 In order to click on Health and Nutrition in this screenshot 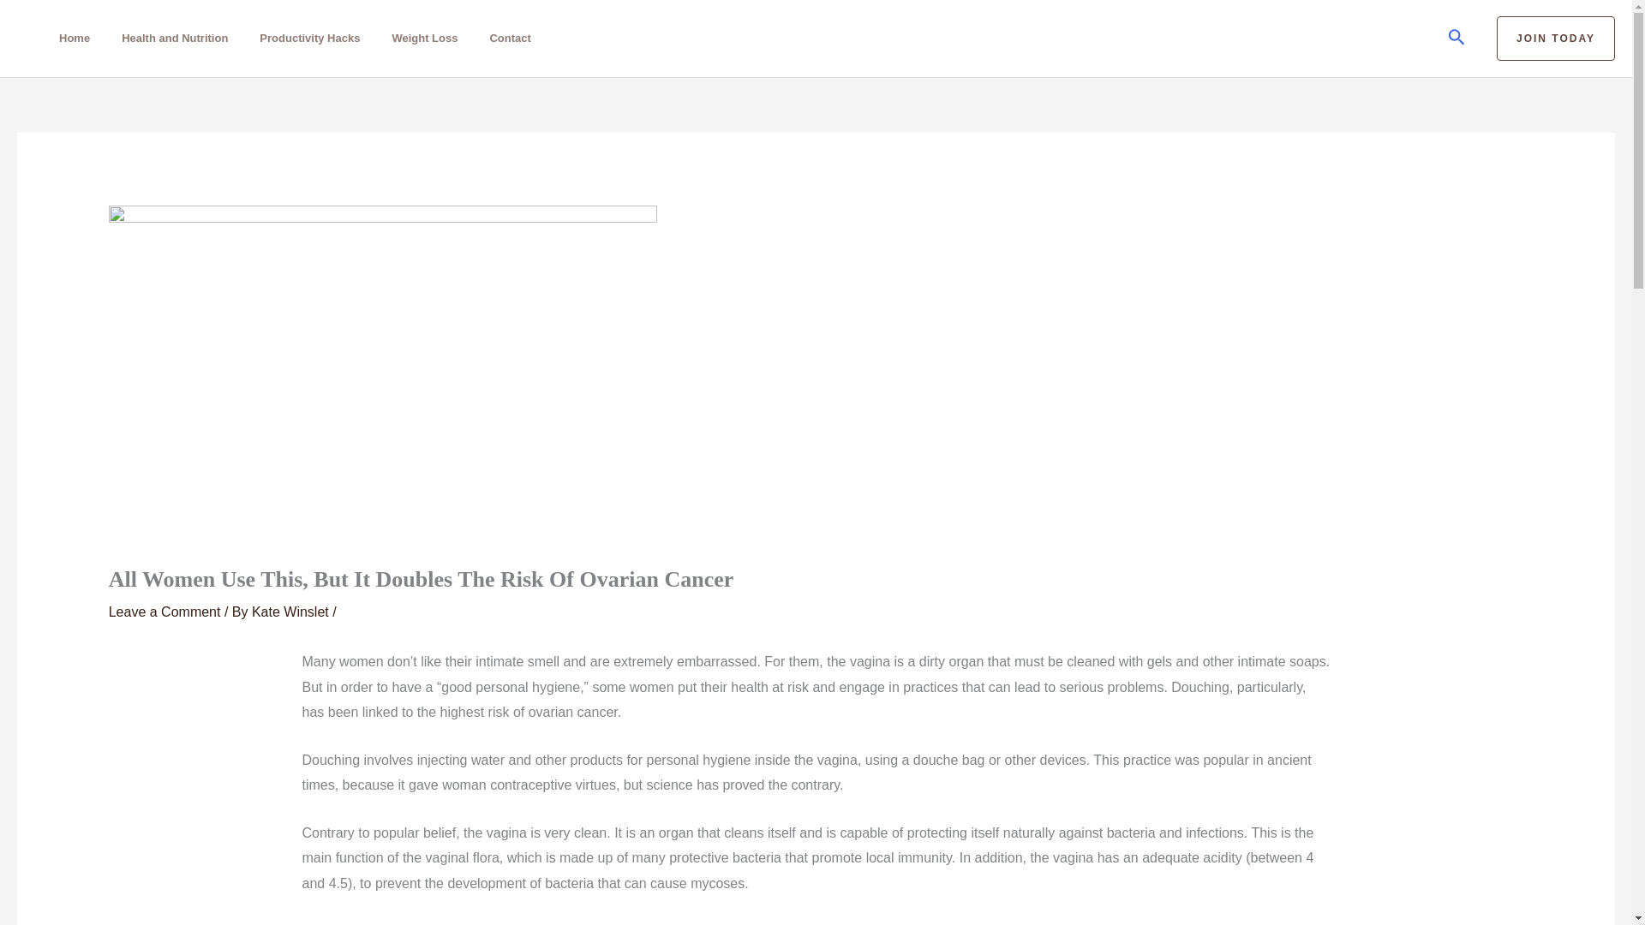, I will do `click(178, 38)`.